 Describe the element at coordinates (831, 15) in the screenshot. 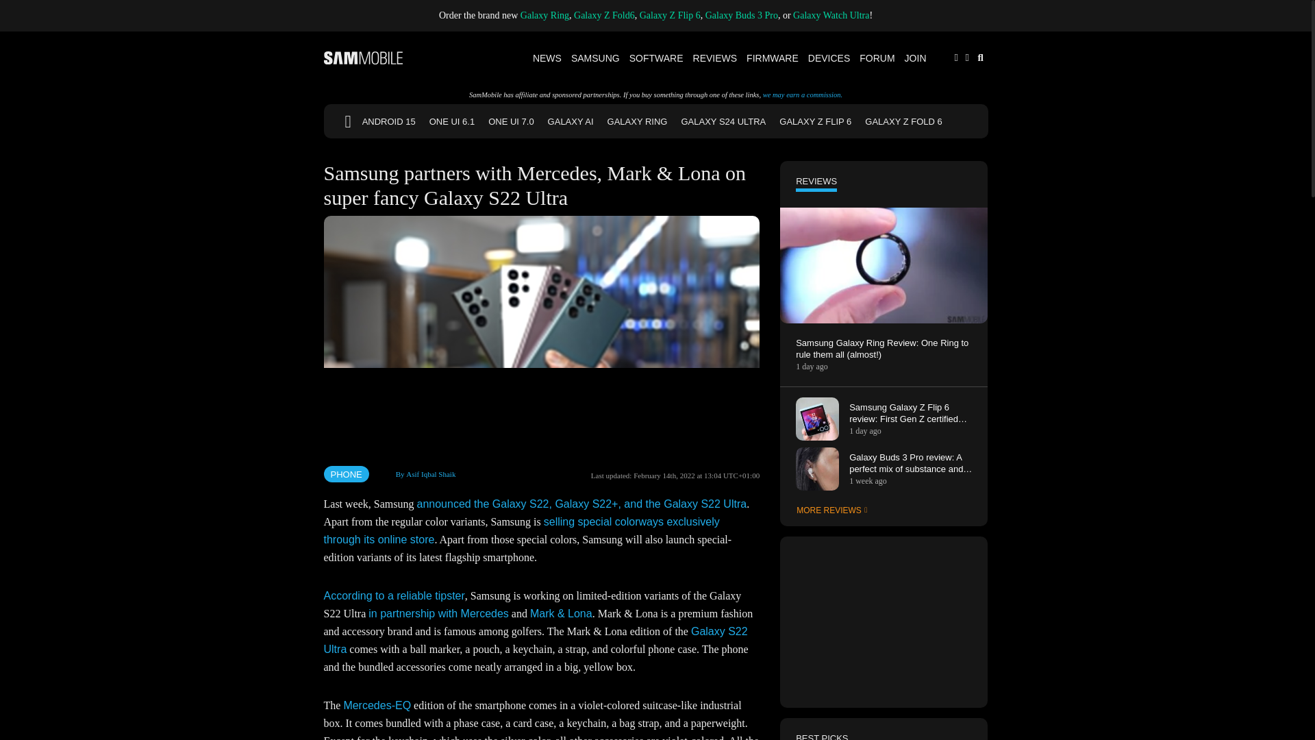

I see `Galaxy Watch Ultra` at that location.